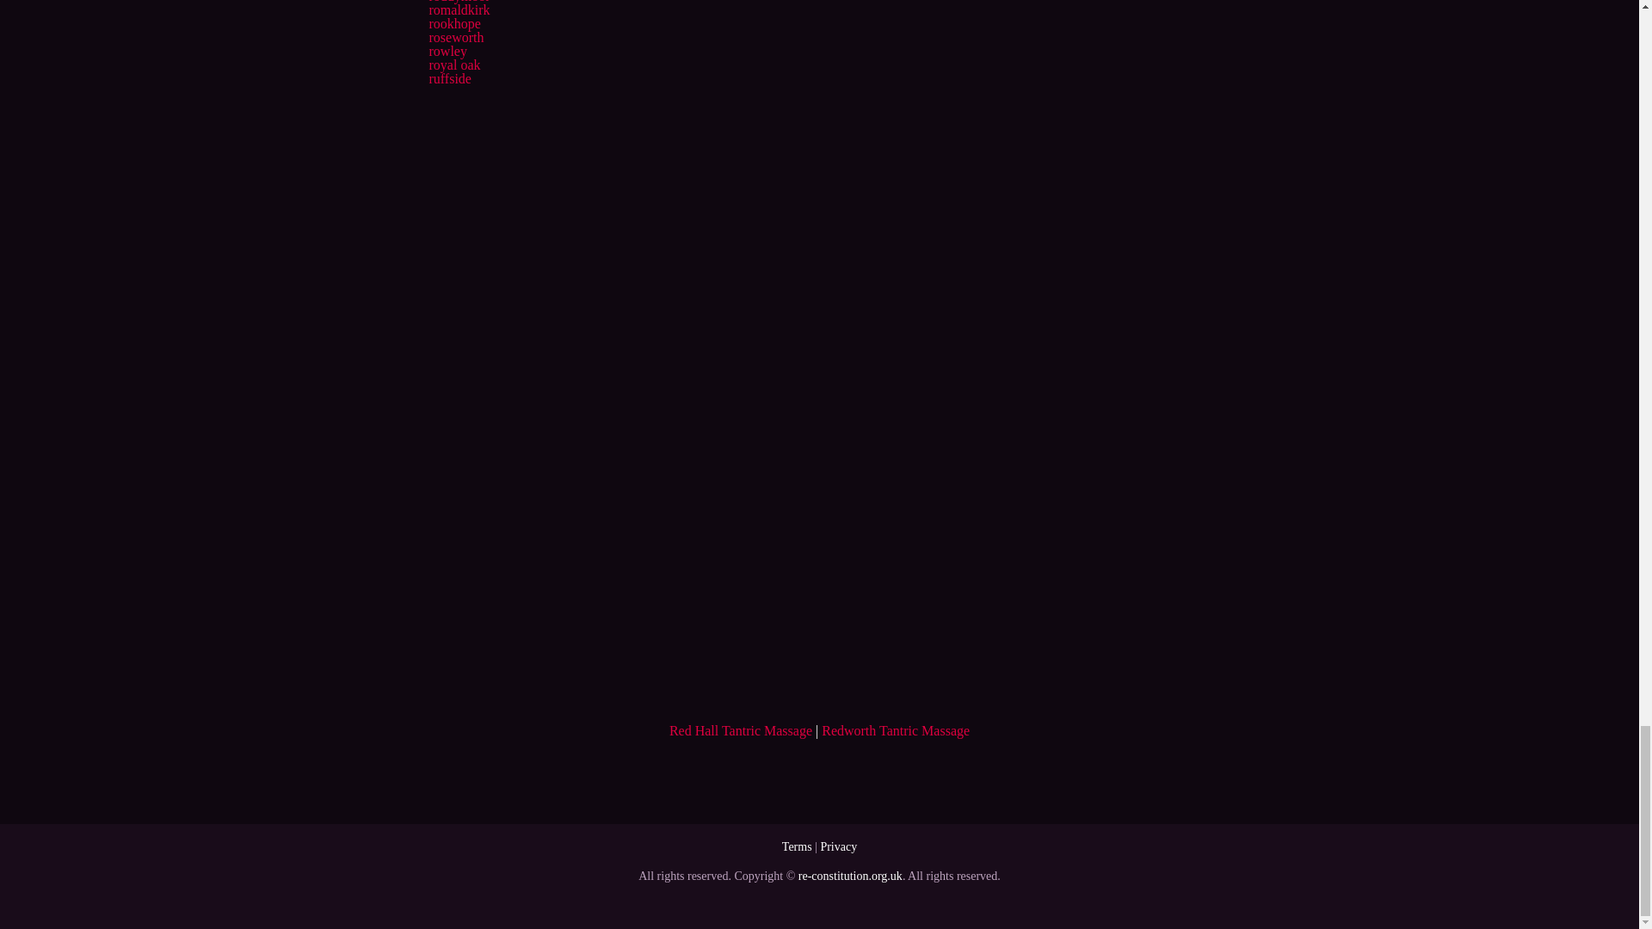 This screenshot has height=929, width=1652. Describe the element at coordinates (458, 10) in the screenshot. I see `romaldkirk` at that location.